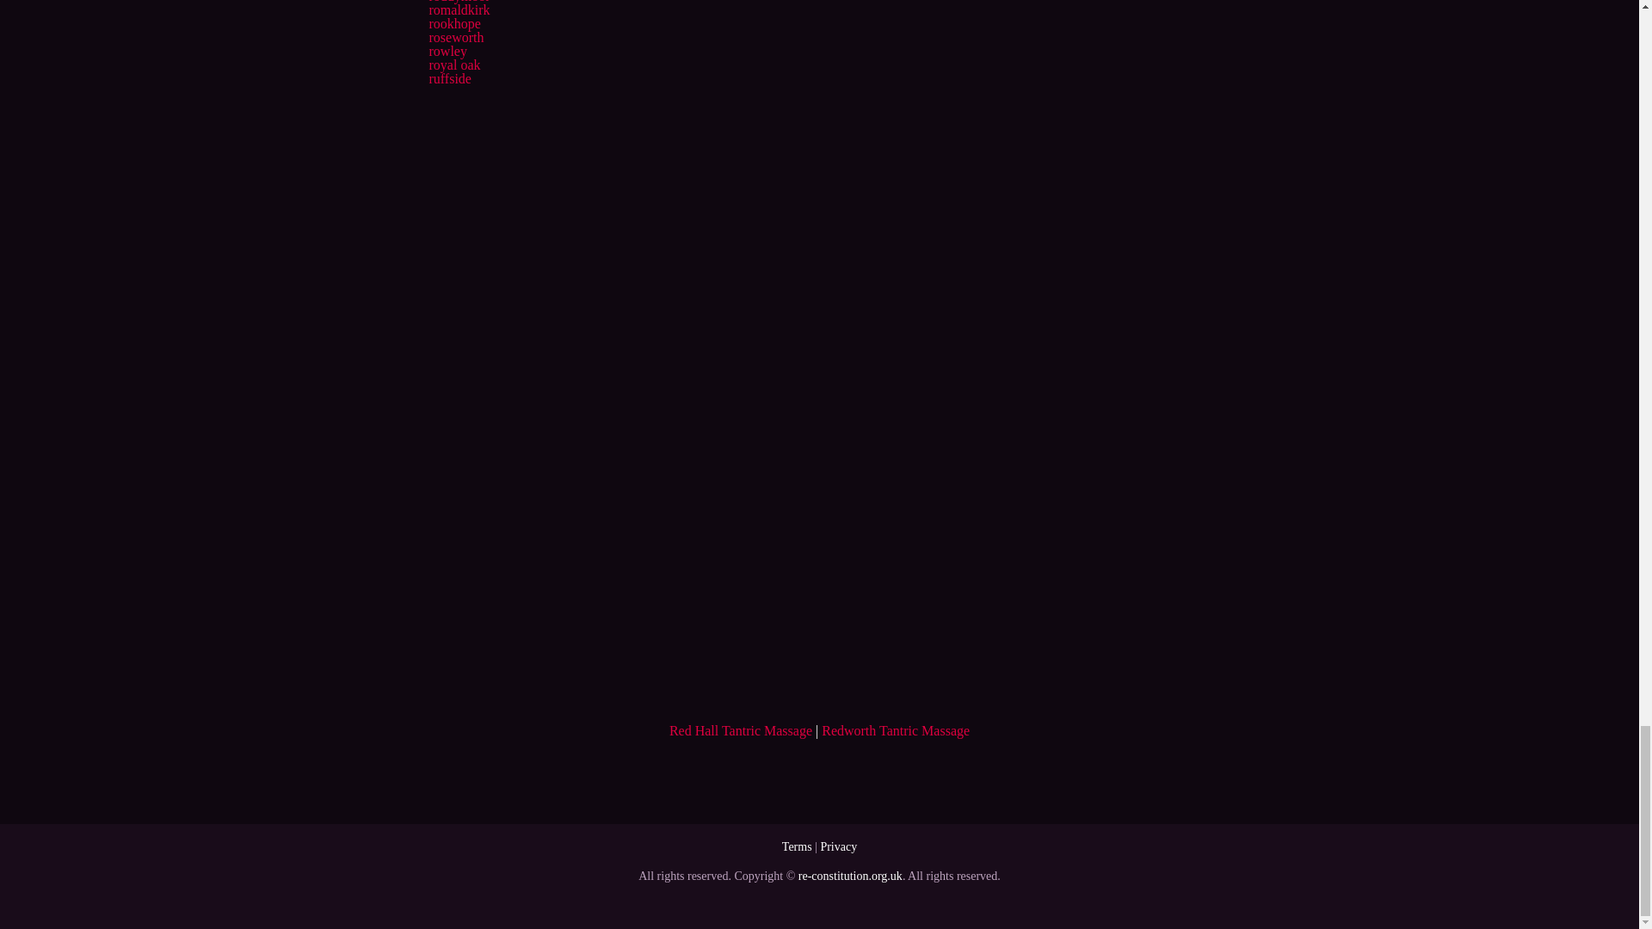 This screenshot has height=929, width=1652. Describe the element at coordinates (458, 10) in the screenshot. I see `romaldkirk` at that location.